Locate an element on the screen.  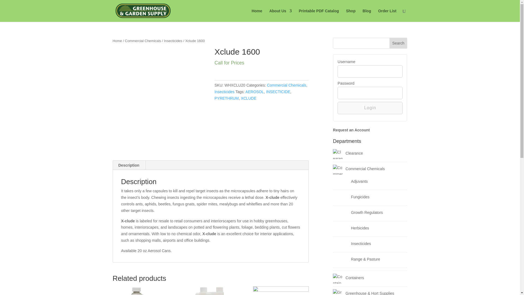
Please enter password is located at coordinates (370, 93).